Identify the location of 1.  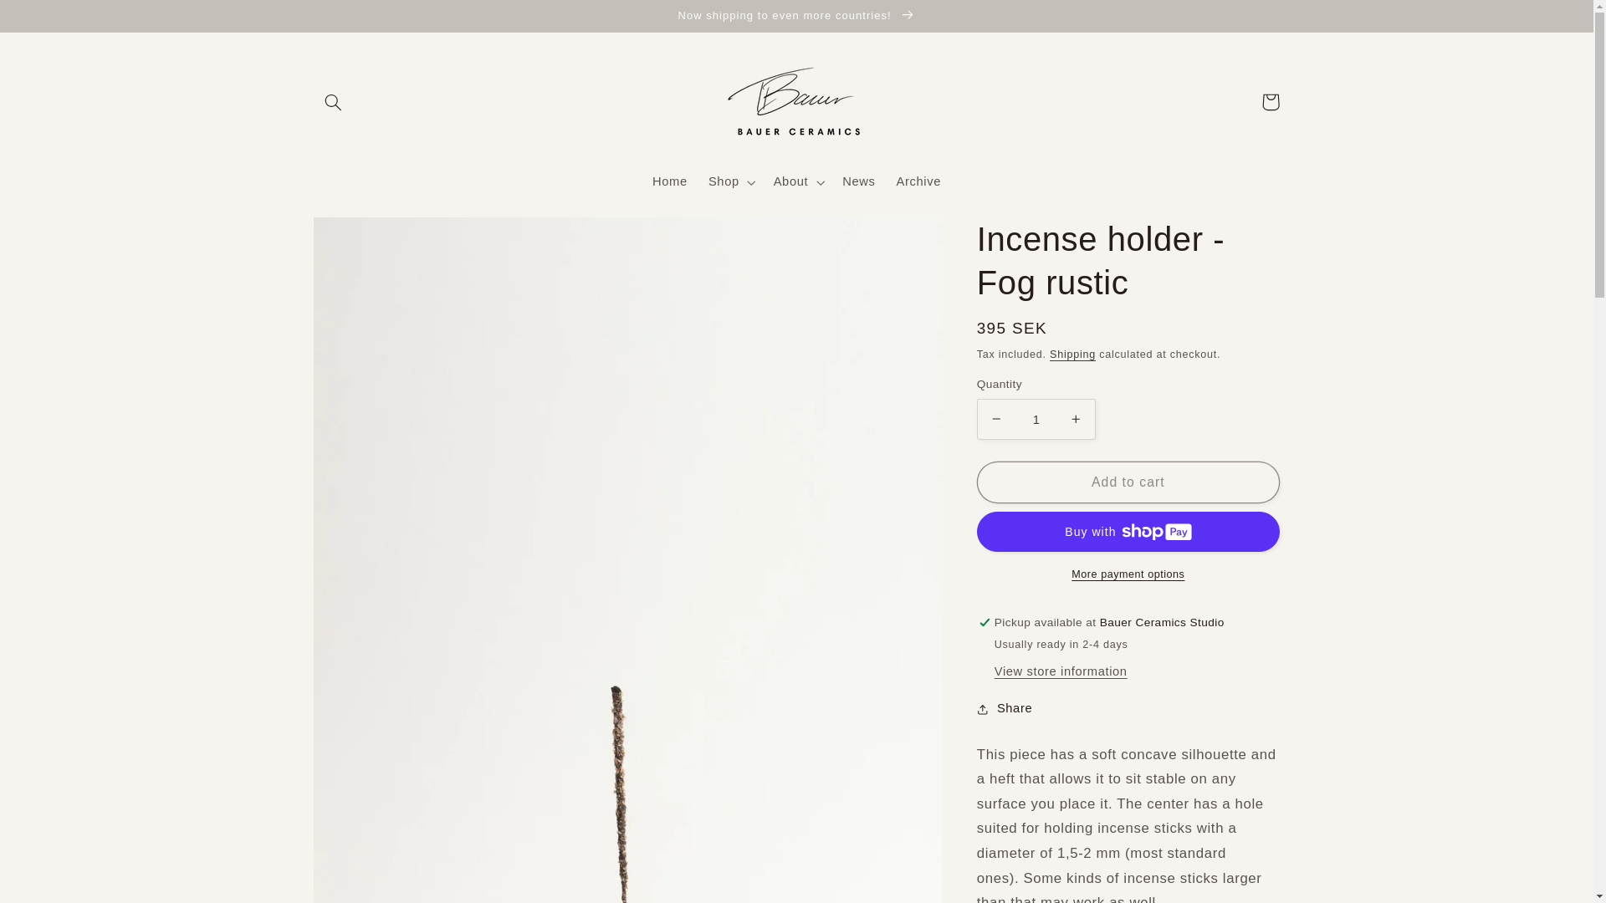
(1036, 419).